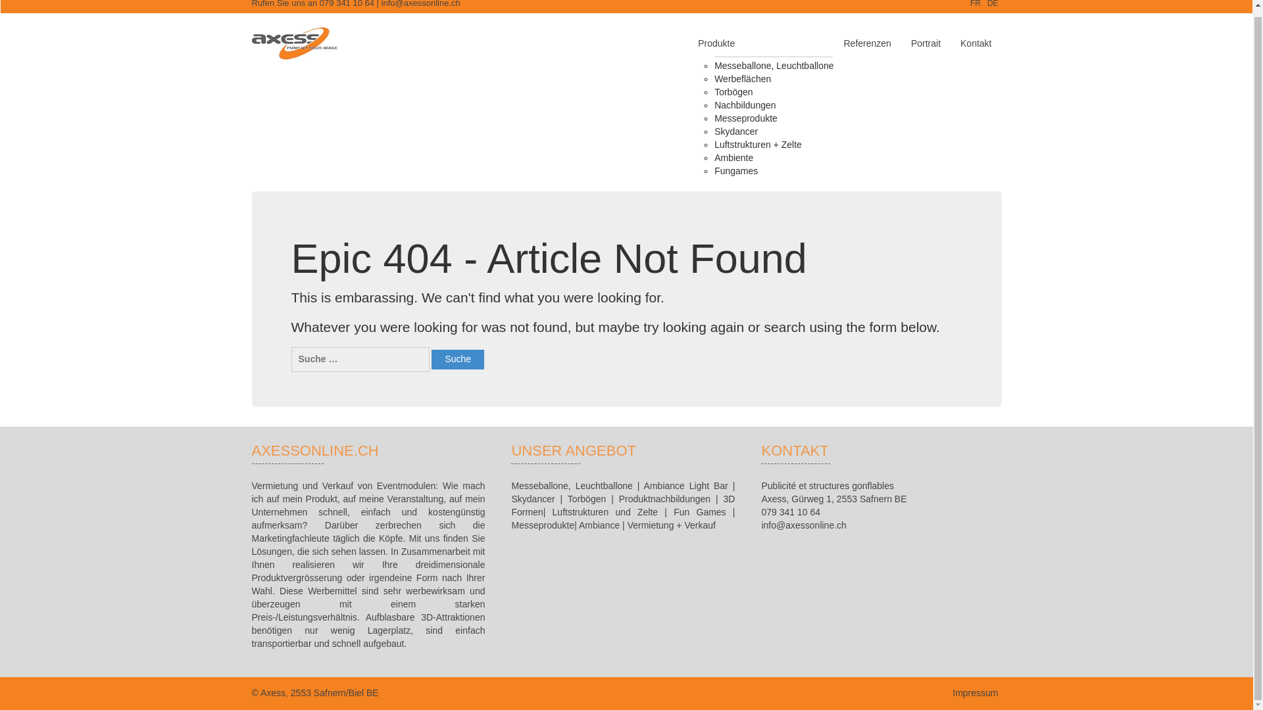 This screenshot has height=710, width=1263. I want to click on Fungames, so click(736, 171).